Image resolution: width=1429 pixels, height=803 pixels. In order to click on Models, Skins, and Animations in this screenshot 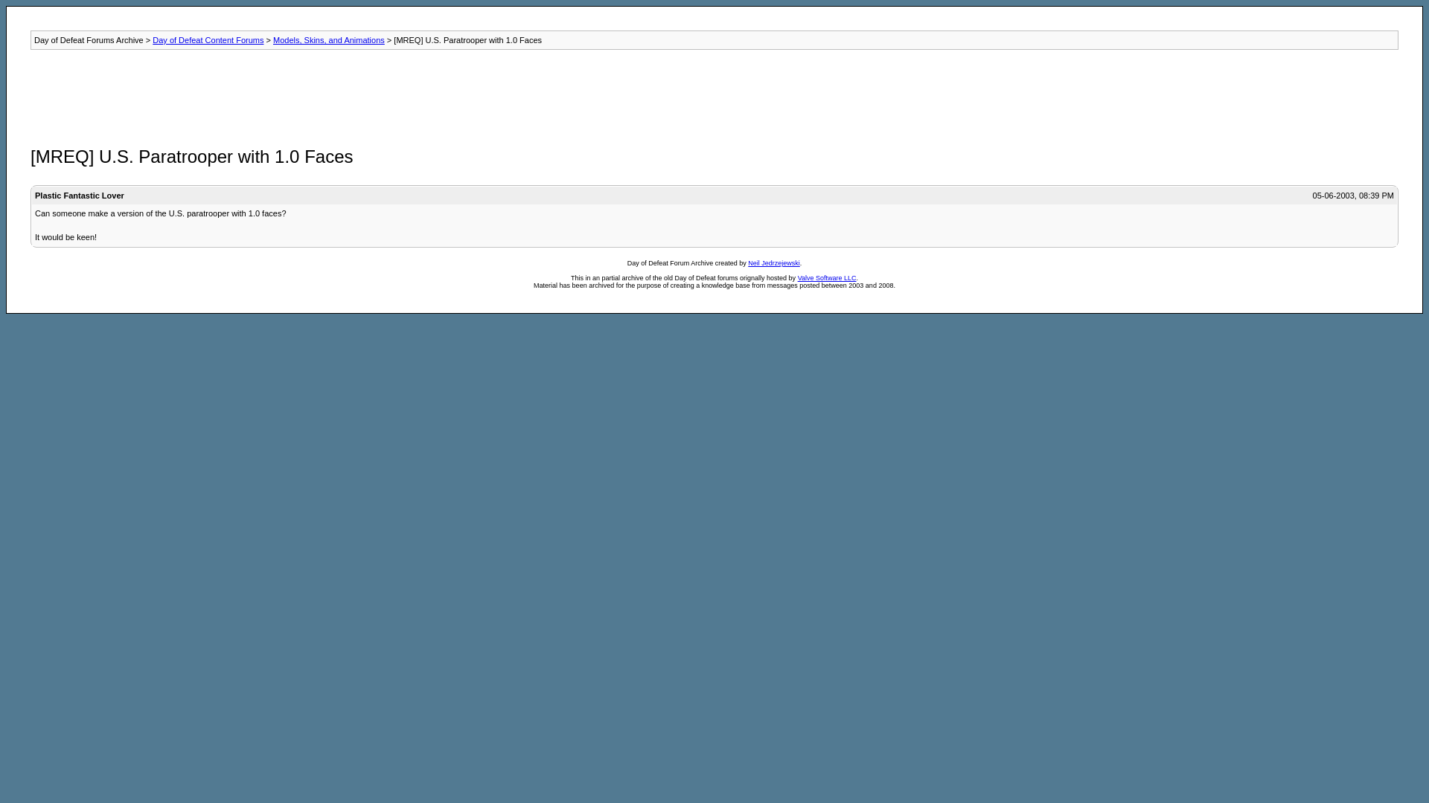, I will do `click(328, 40)`.